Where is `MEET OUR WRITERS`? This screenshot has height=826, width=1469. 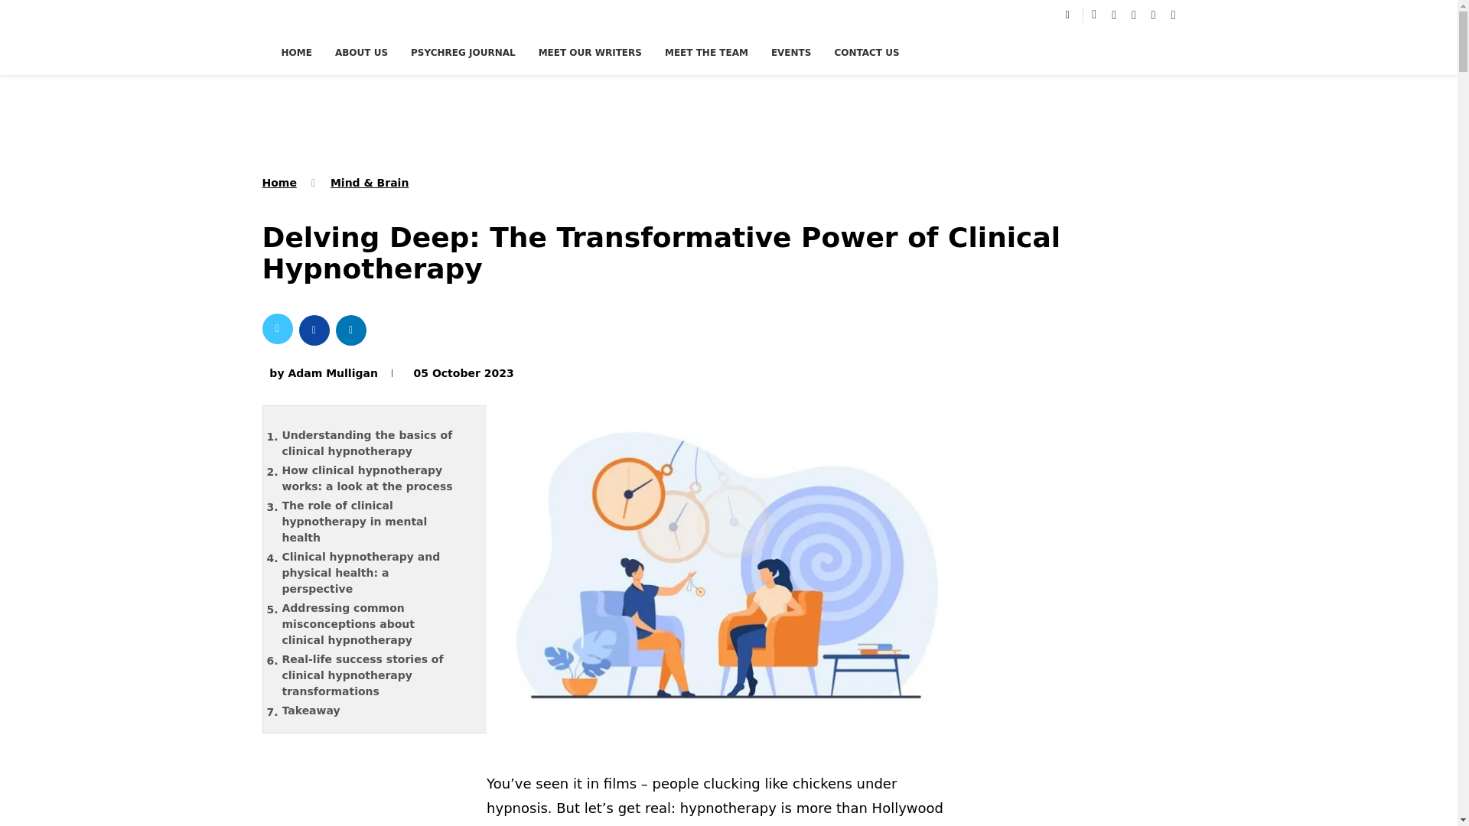 MEET OUR WRITERS is located at coordinates (591, 52).